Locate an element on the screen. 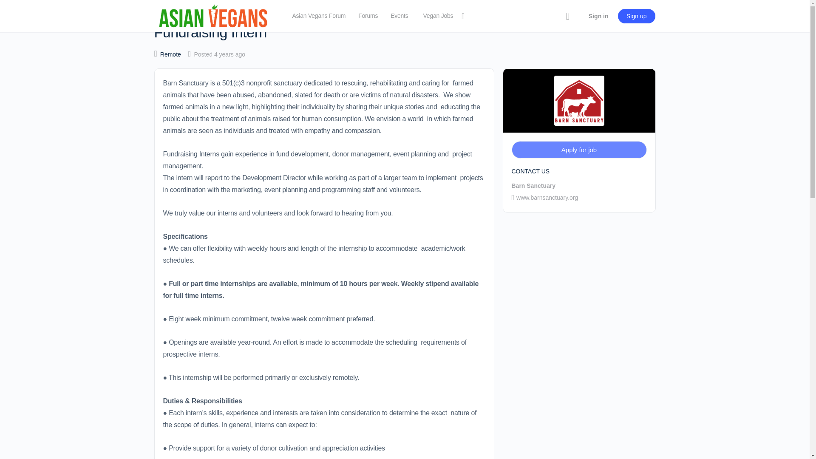  Remote is located at coordinates (170, 54).